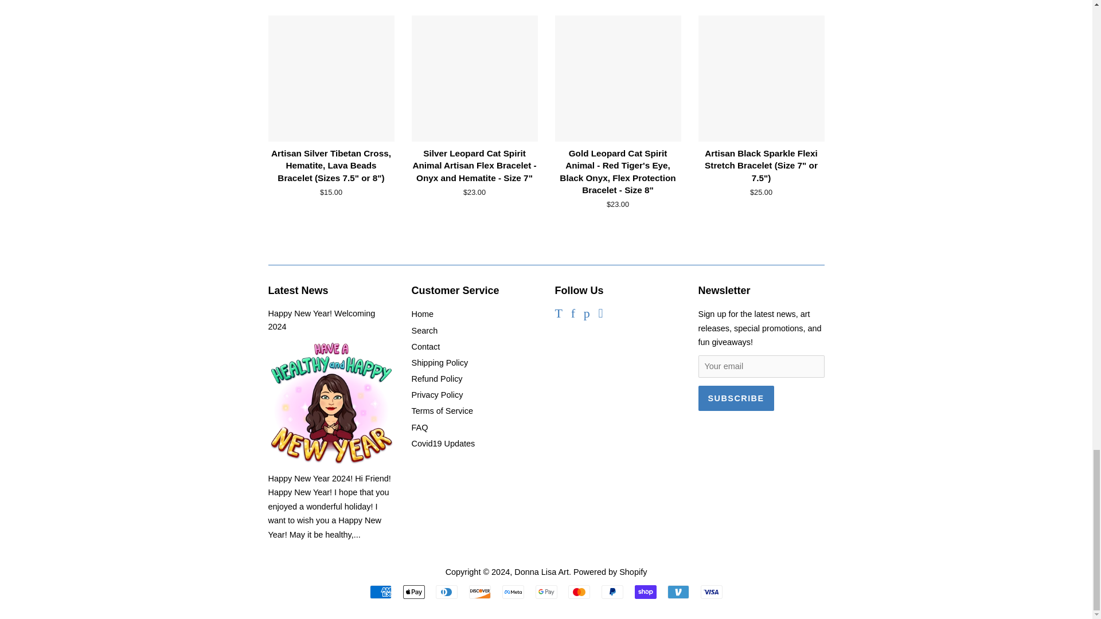  Describe the element at coordinates (513, 591) in the screenshot. I see `Meta Pay` at that location.